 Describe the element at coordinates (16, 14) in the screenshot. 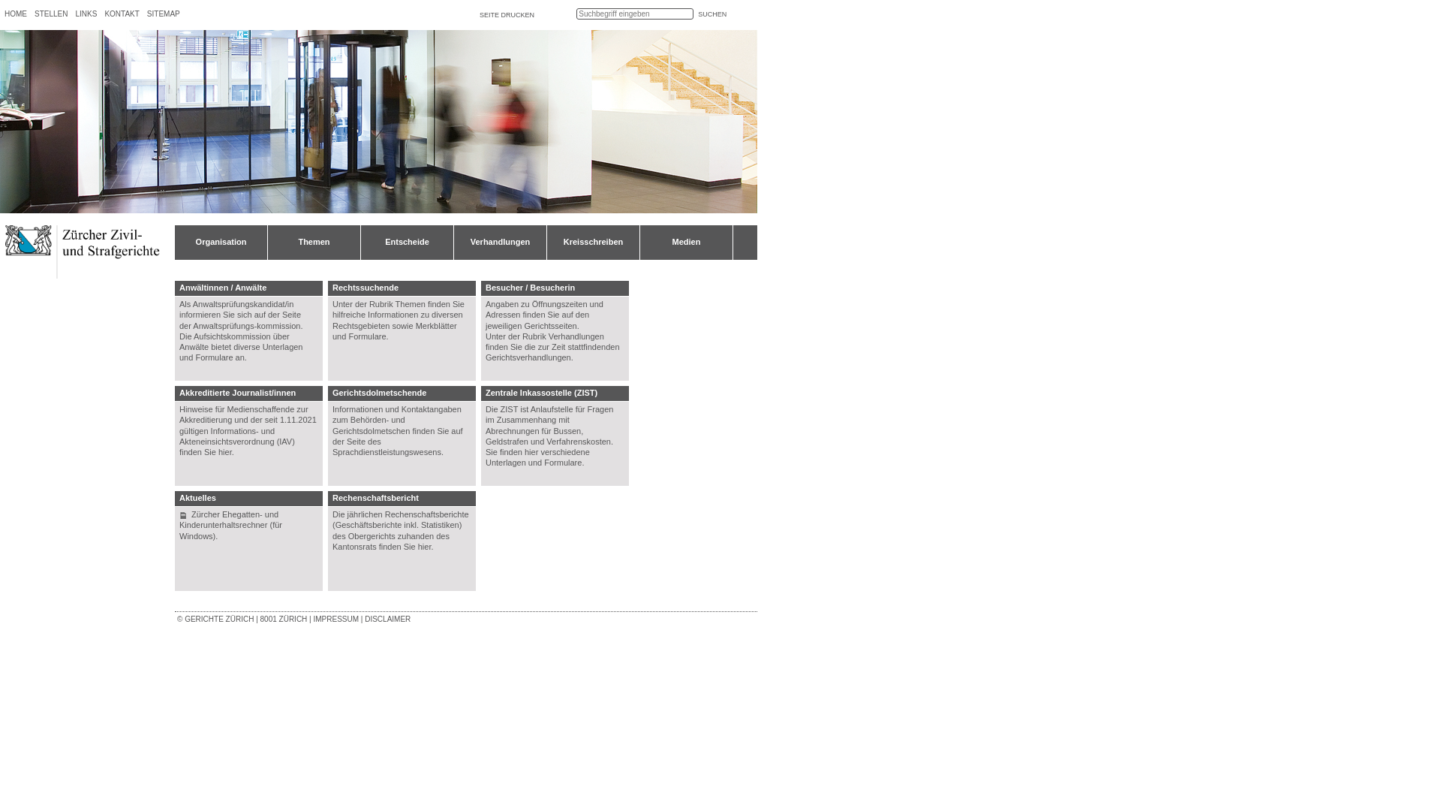

I see `HOME` at that location.